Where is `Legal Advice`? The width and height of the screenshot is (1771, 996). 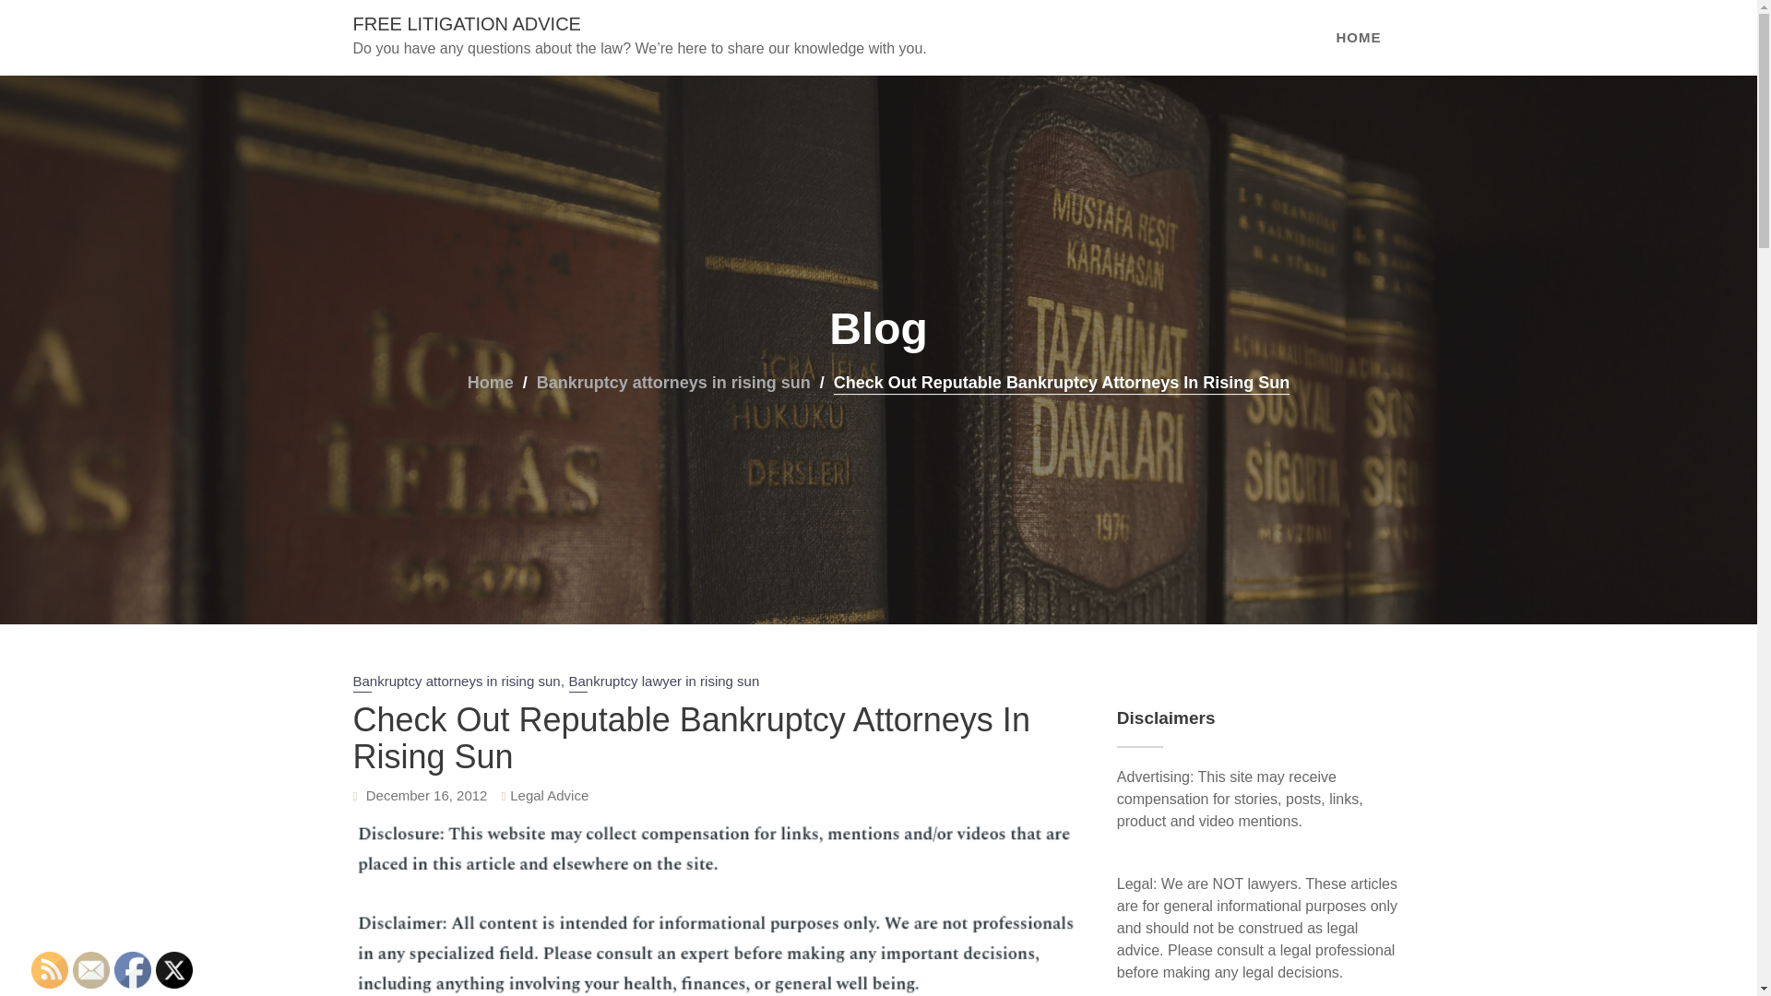 Legal Advice is located at coordinates (548, 795).